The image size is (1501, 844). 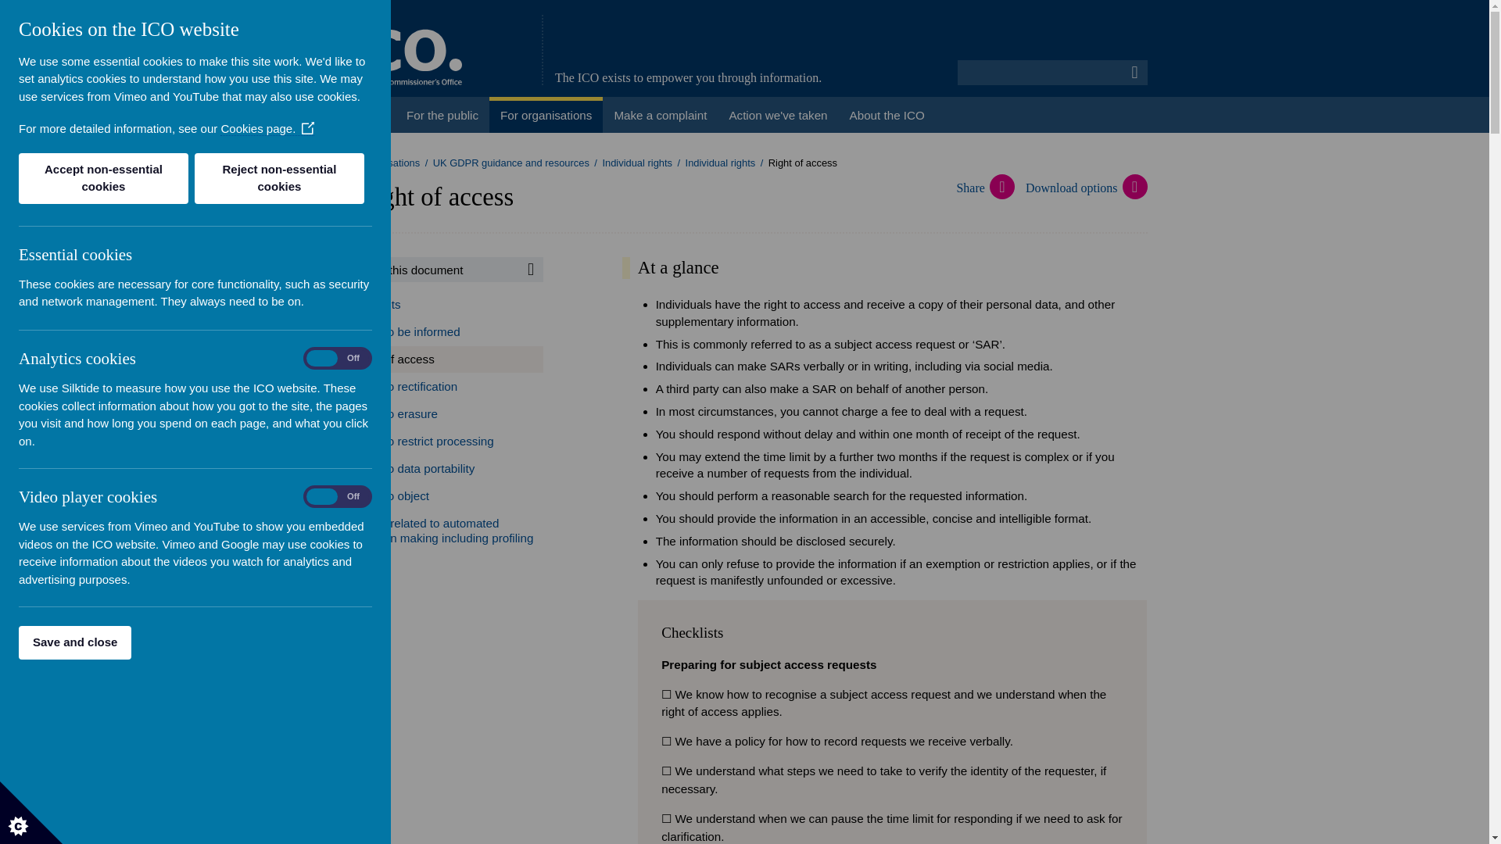 I want to click on Right to be informed, so click(x=442, y=332).